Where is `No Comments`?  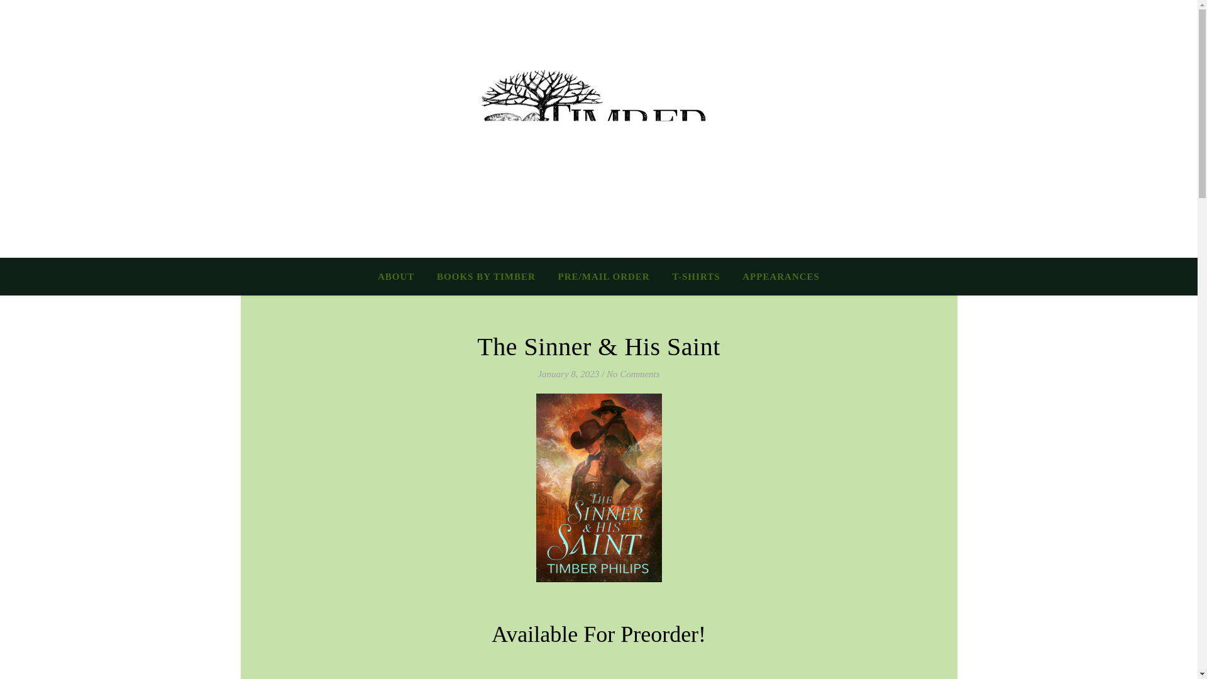
No Comments is located at coordinates (634, 373).